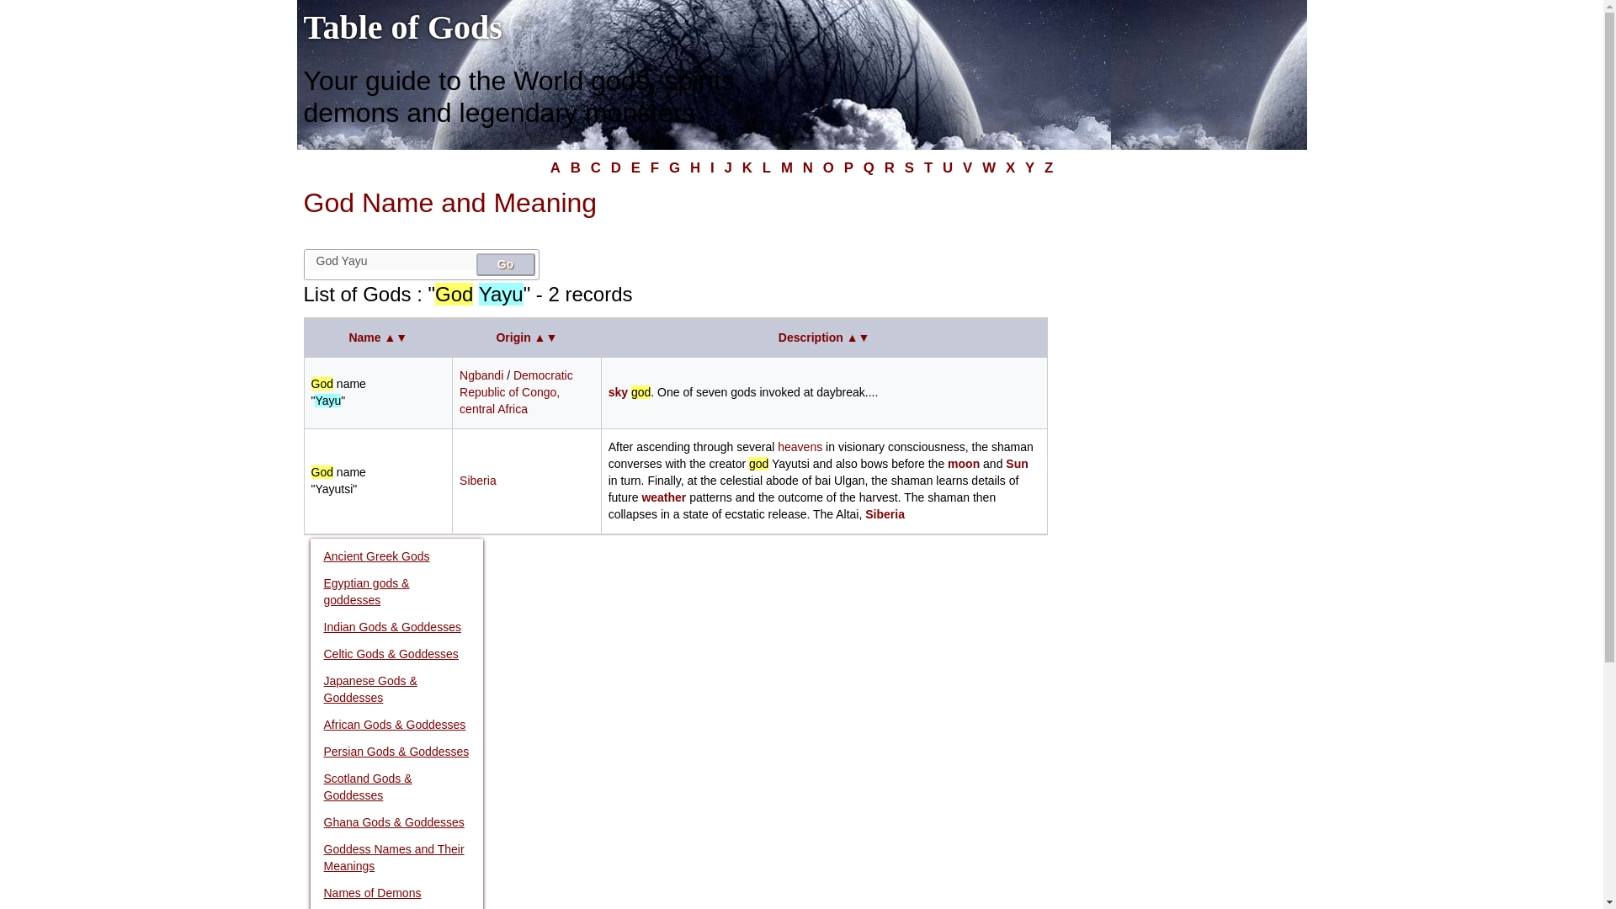 Image resolution: width=1616 pixels, height=909 pixels. Describe the element at coordinates (402, 27) in the screenshot. I see `Table of Gods` at that location.